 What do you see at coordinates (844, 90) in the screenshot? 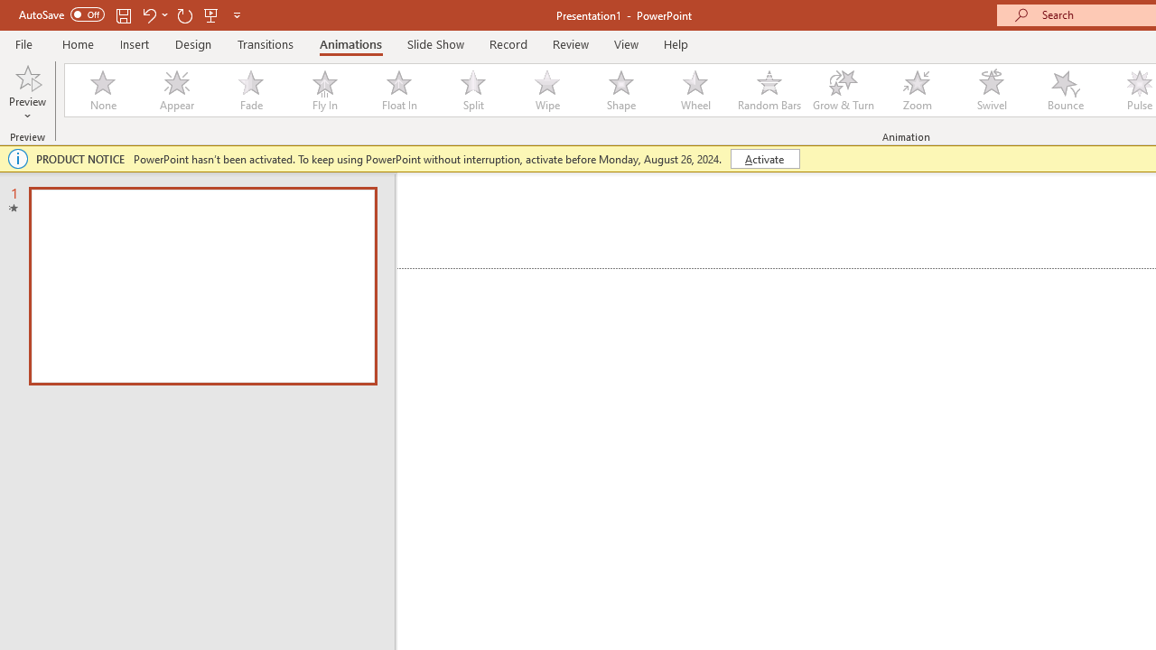
I see `Grow & Turn` at bounding box center [844, 90].